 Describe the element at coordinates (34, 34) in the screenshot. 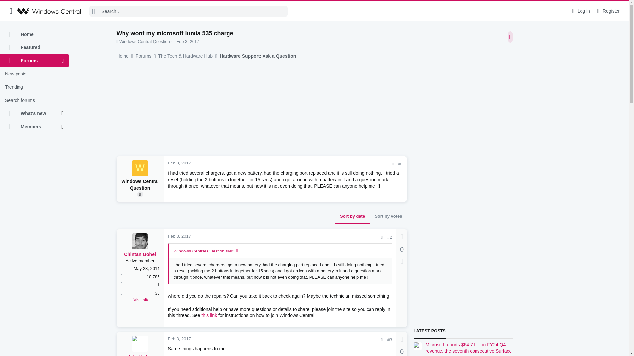

I see `Home` at that location.